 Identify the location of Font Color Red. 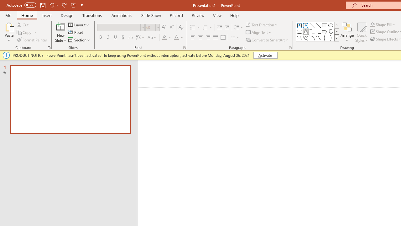
(176, 38).